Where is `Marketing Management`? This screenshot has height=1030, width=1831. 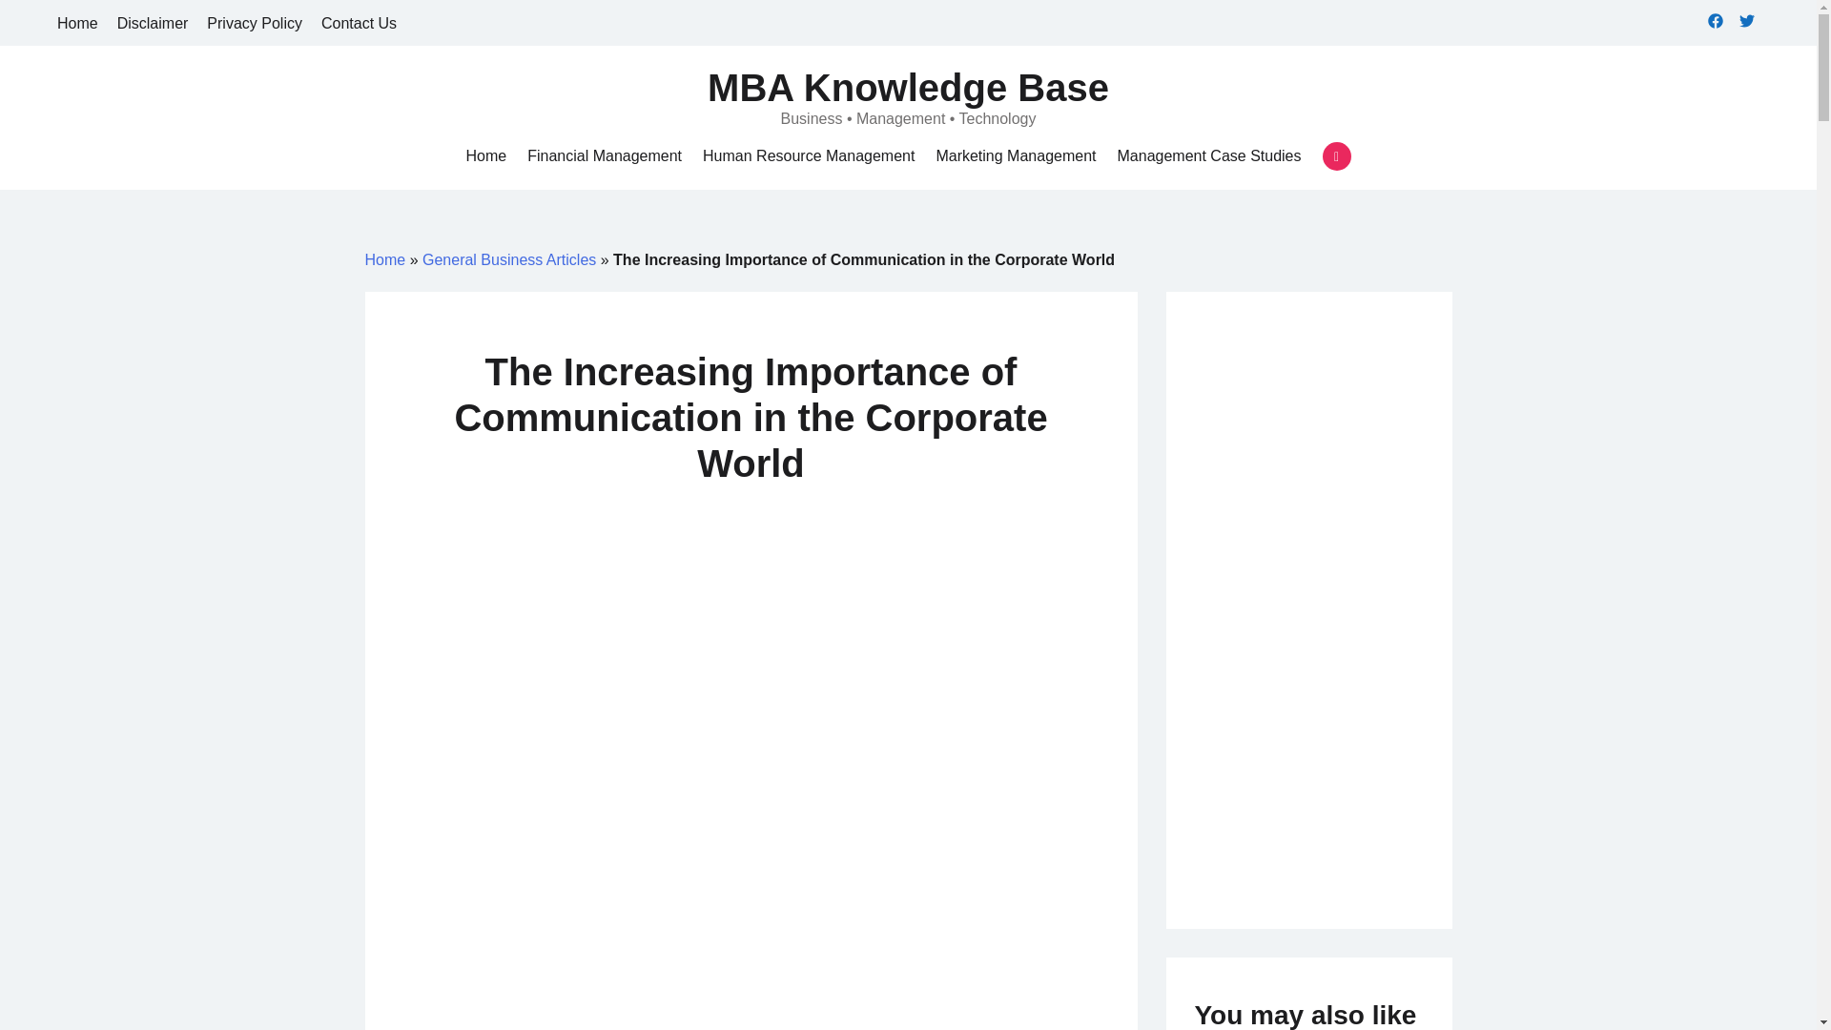 Marketing Management is located at coordinates (1015, 156).